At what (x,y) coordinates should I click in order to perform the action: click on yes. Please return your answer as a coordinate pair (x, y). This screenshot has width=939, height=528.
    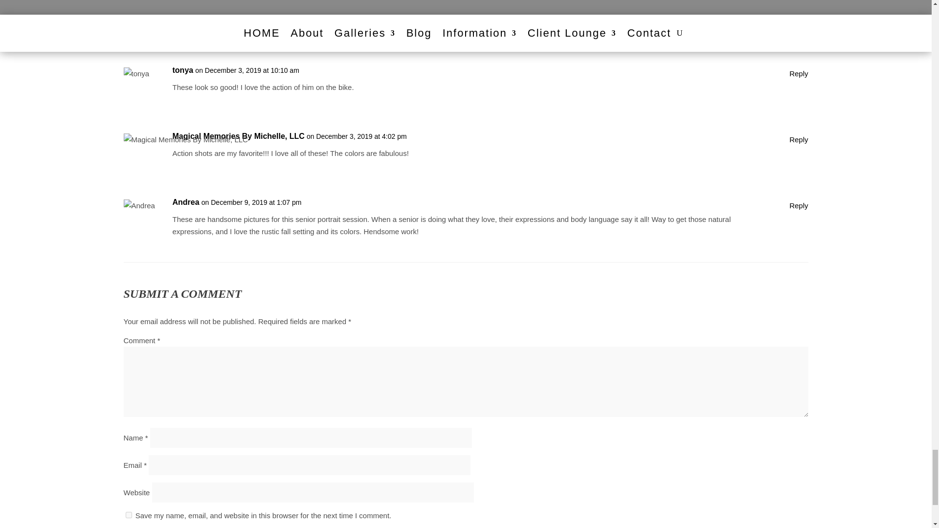
    Looking at the image, I should click on (128, 514).